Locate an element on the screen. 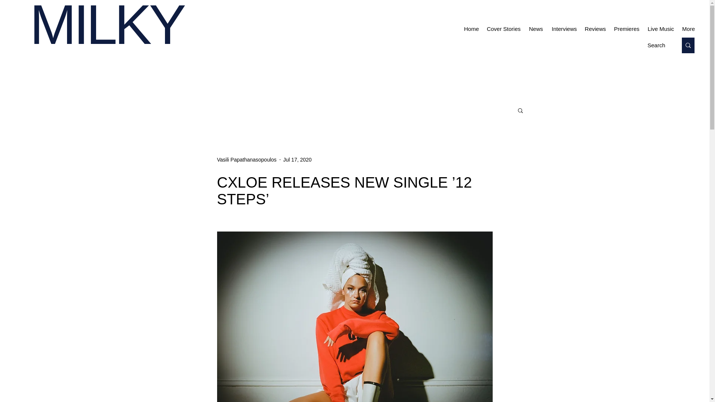 This screenshot has height=402, width=715. Vasili Papathanasopoulos is located at coordinates (246, 159).